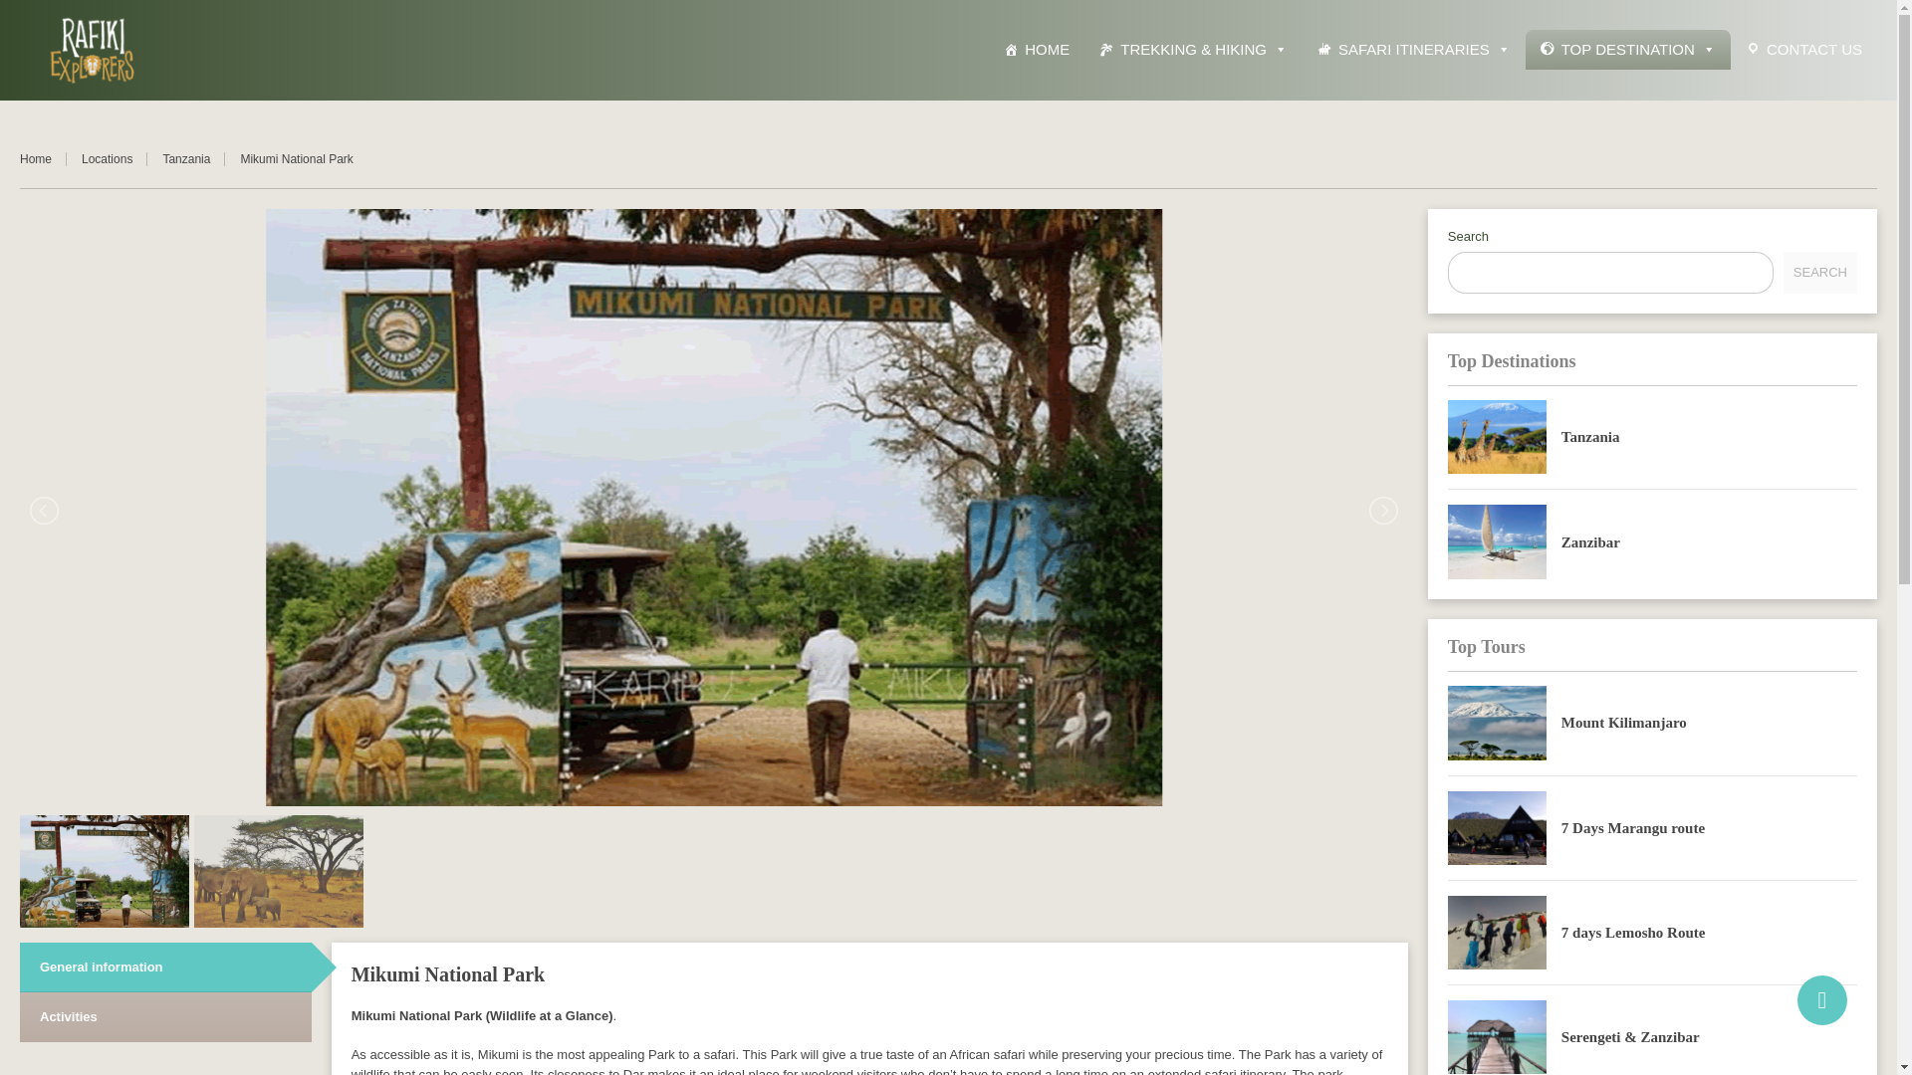 The height and width of the screenshot is (1075, 1912). Describe the element at coordinates (1497, 436) in the screenshot. I see `Tanzania` at that location.